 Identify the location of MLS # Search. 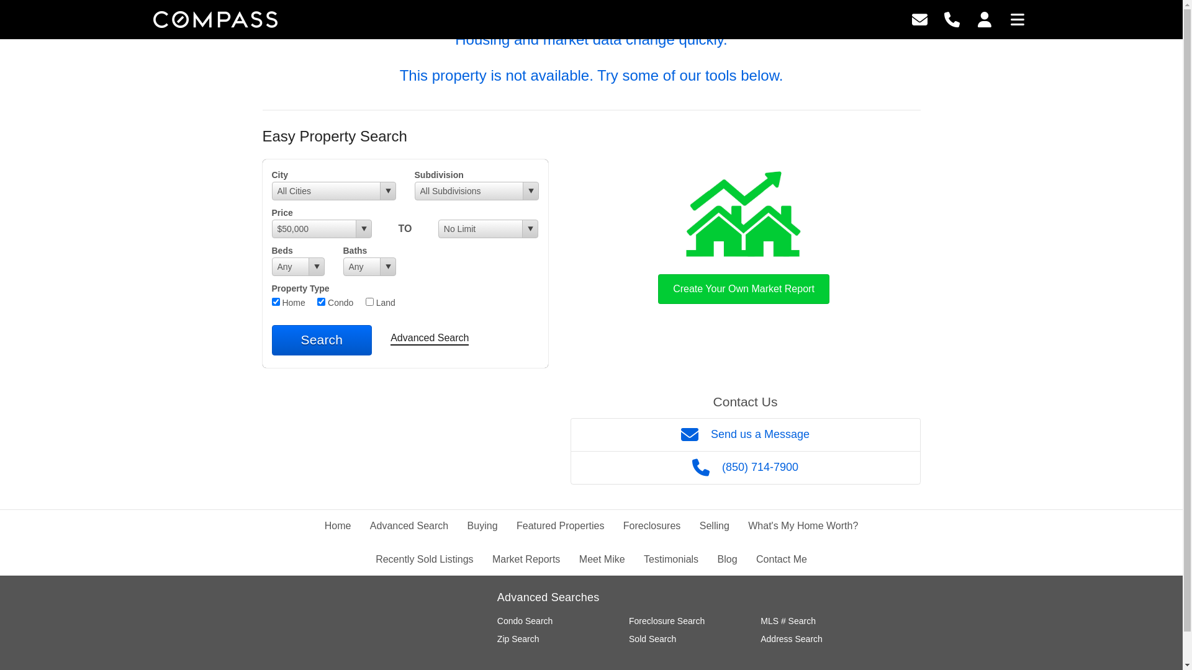
(788, 621).